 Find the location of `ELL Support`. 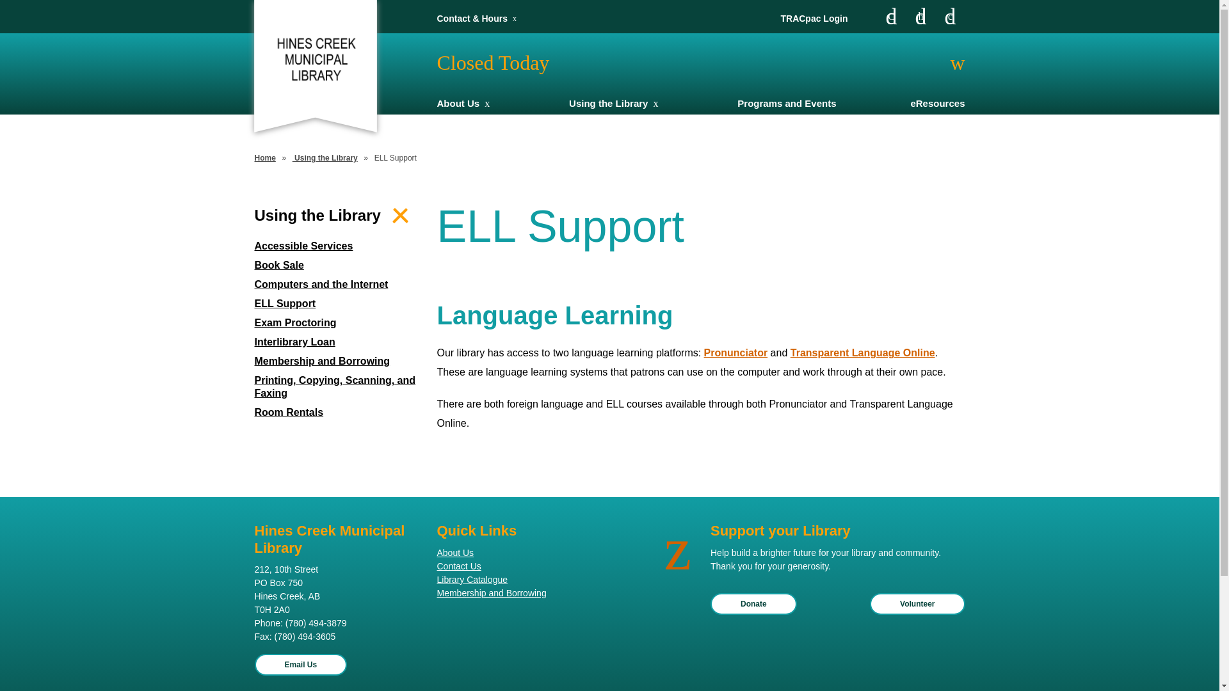

ELL Support is located at coordinates (337, 304).